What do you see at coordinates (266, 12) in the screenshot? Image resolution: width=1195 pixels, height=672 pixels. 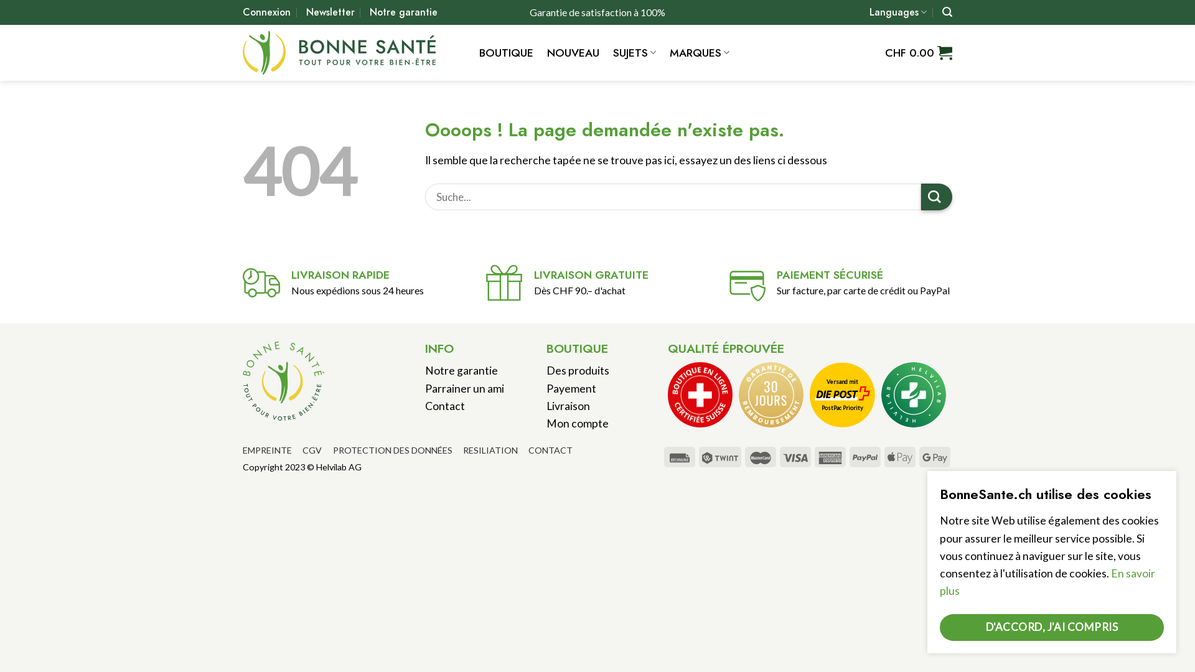 I see `Connexion` at bounding box center [266, 12].